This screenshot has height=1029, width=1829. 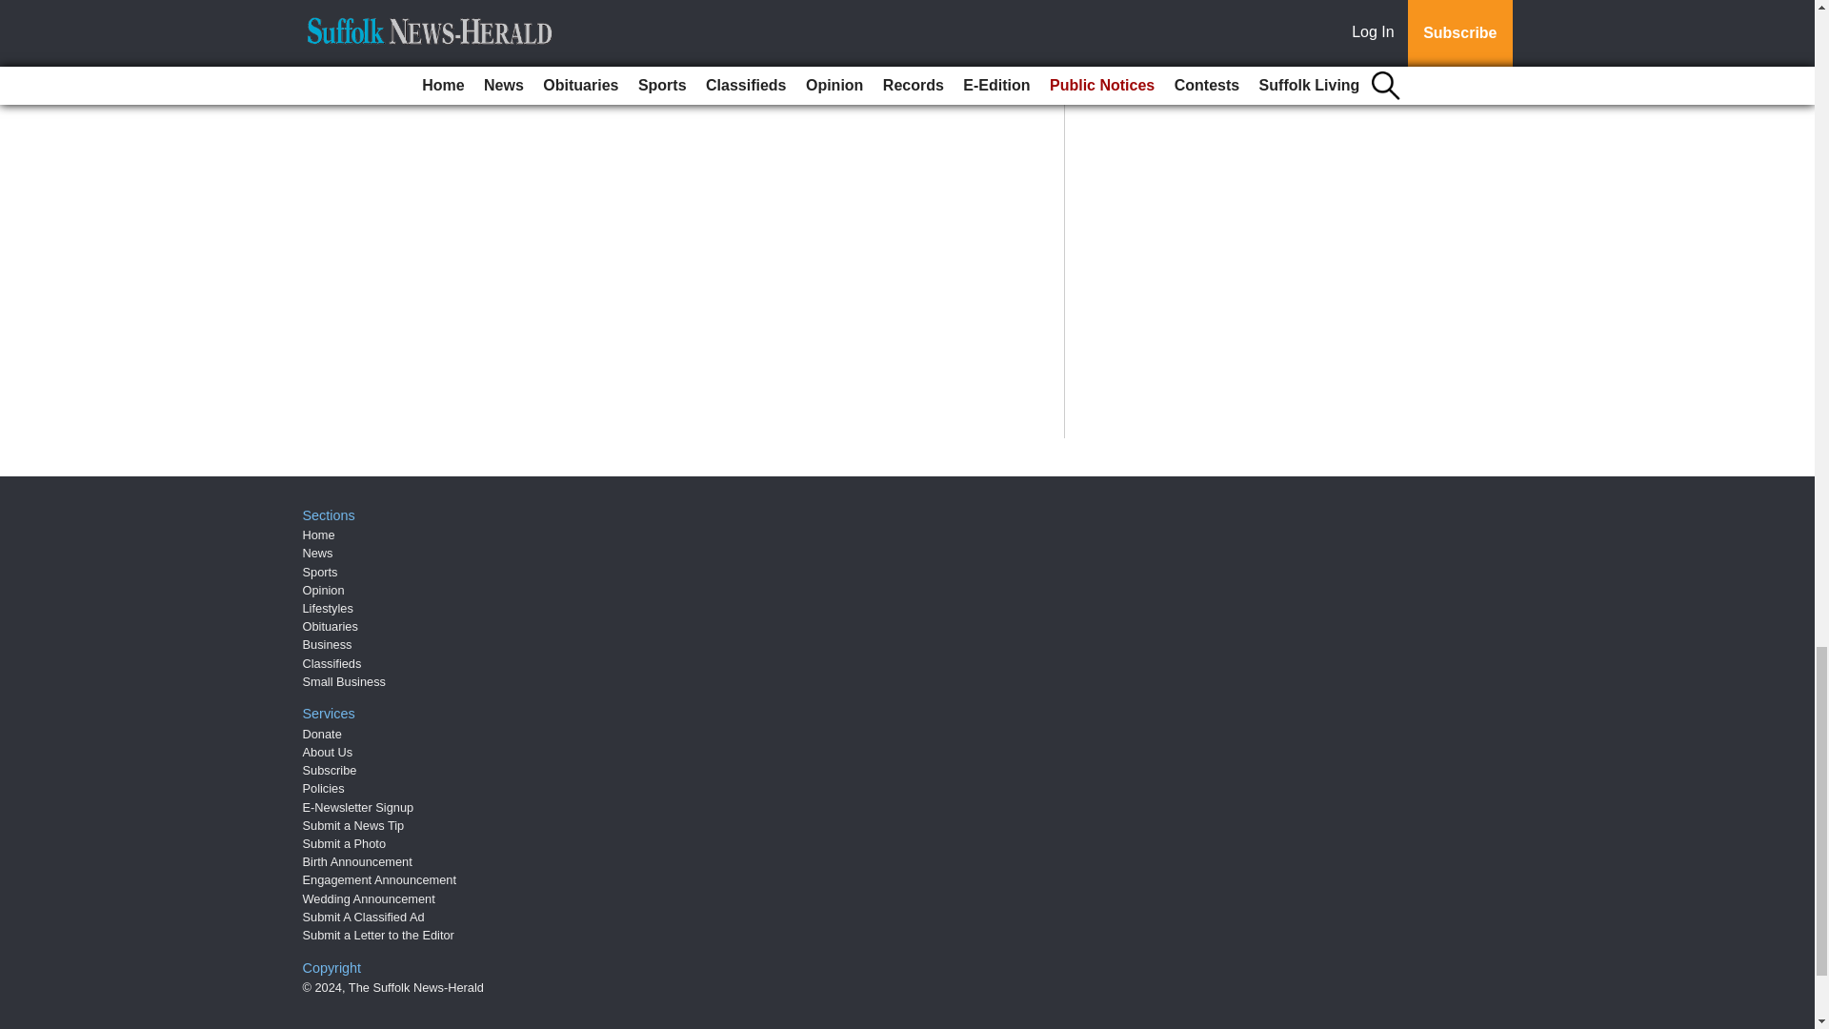 What do you see at coordinates (318, 535) in the screenshot?
I see `Home` at bounding box center [318, 535].